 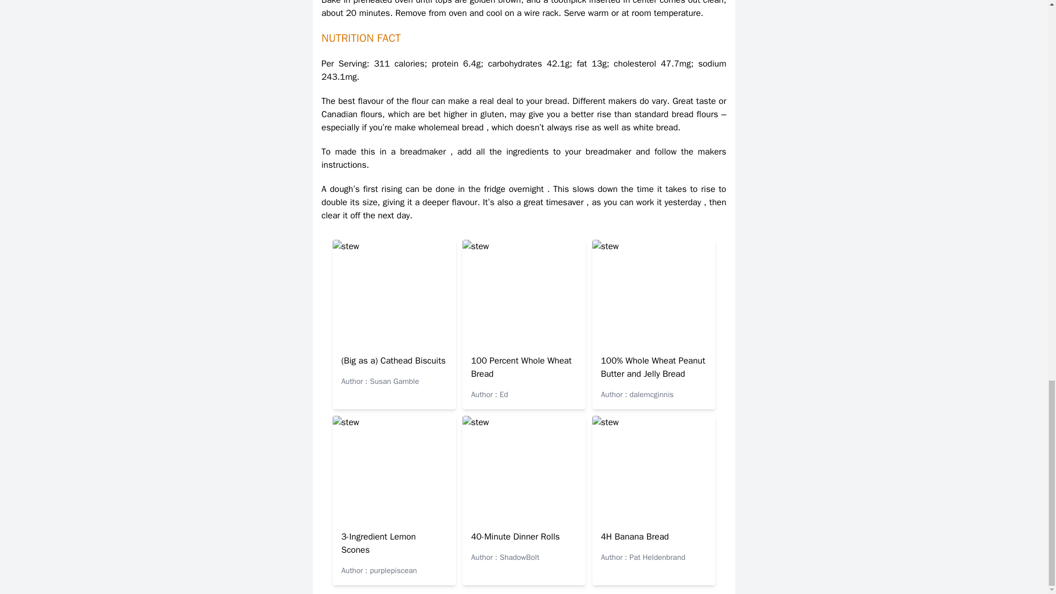 I want to click on 100 Percent Whole Wheat Bread, so click(x=521, y=367).